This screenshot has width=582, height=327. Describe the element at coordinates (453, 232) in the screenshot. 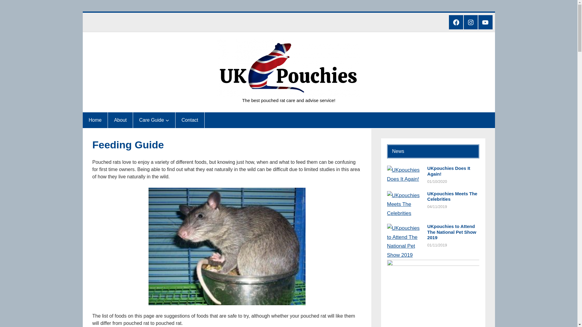

I see `UKpouchies to Attend The National Pet Show 2019` at that location.